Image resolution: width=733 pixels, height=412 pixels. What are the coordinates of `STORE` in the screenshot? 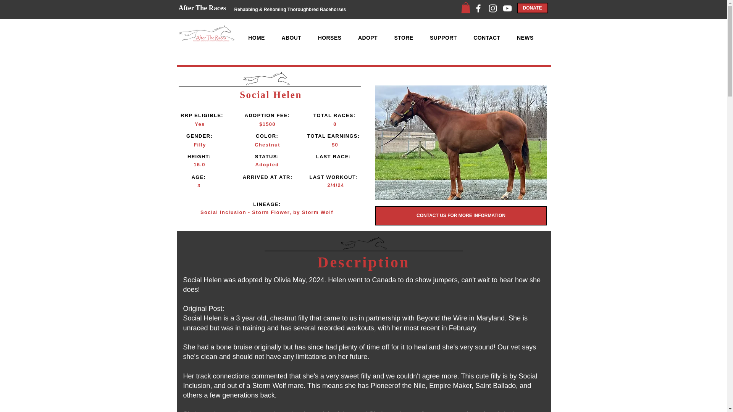 It's located at (404, 37).